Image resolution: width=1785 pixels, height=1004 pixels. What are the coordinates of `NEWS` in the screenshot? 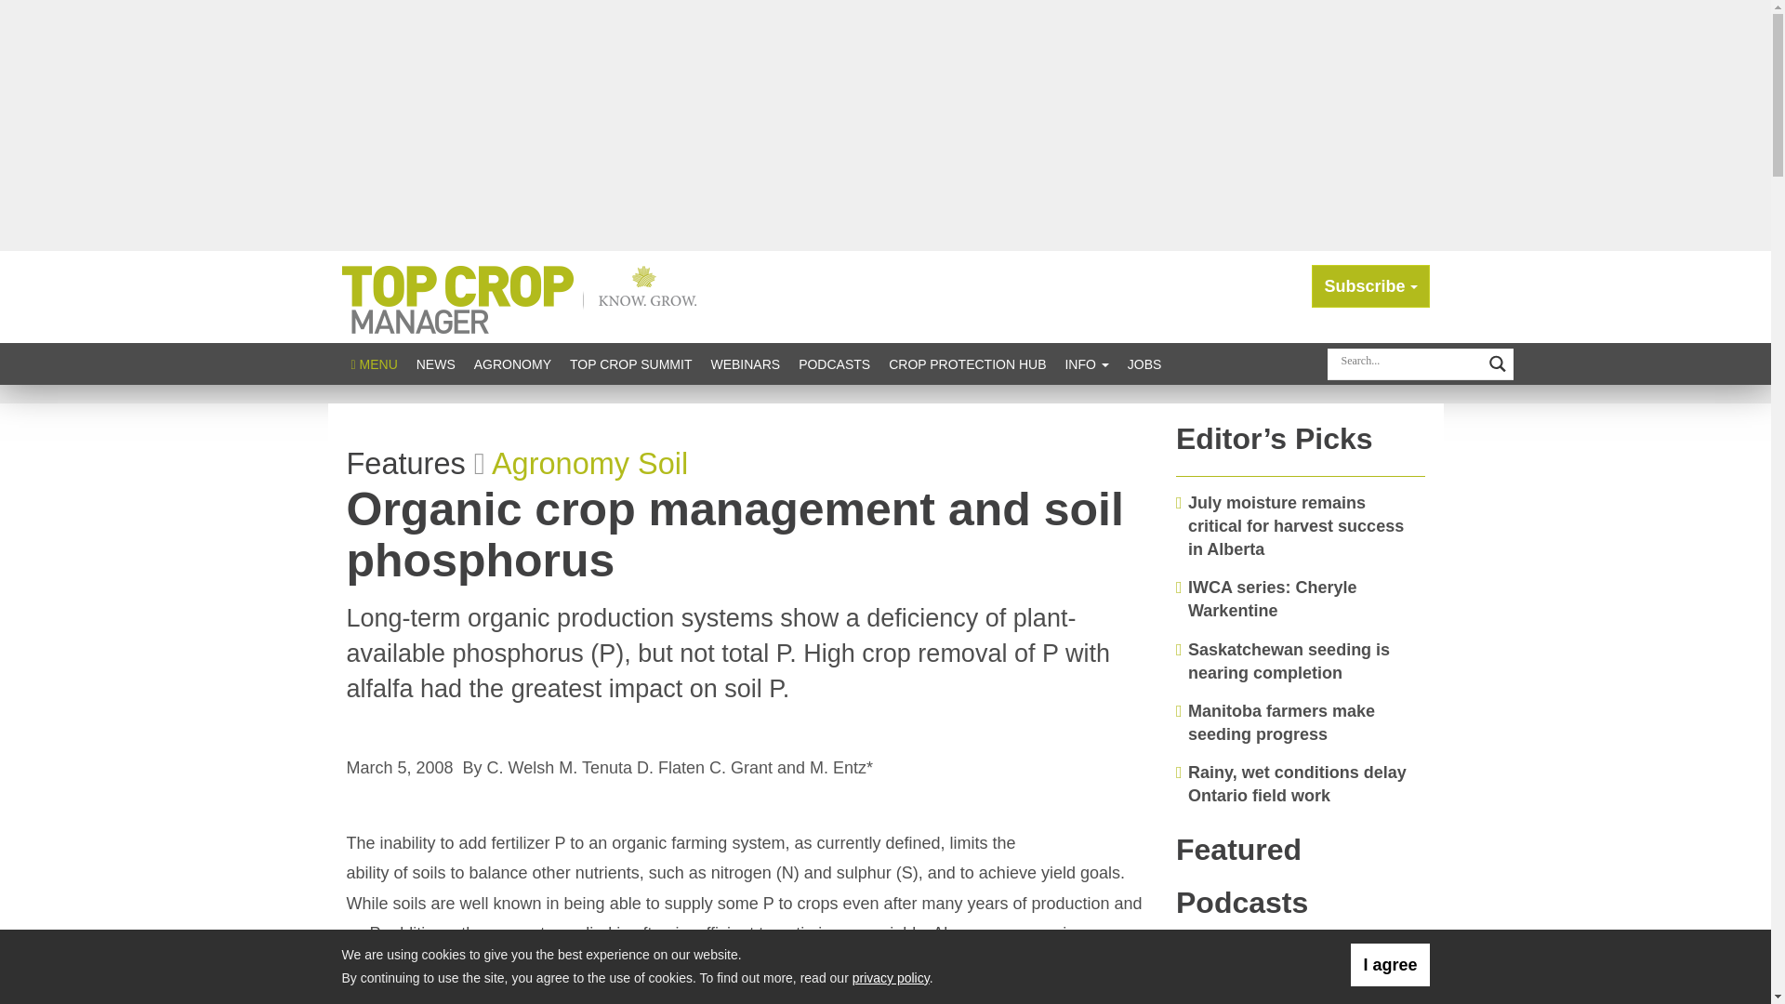 It's located at (435, 363).